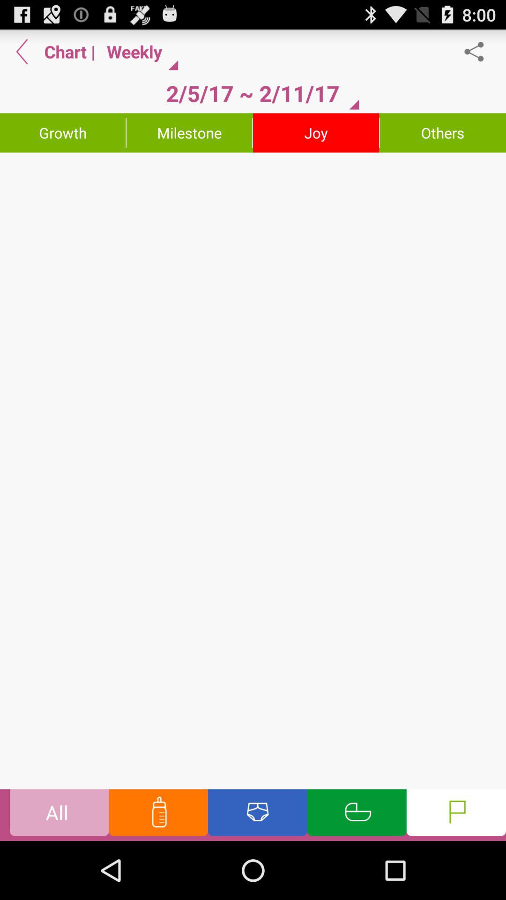 This screenshot has height=900, width=506. What do you see at coordinates (22, 52) in the screenshot?
I see `back` at bounding box center [22, 52].